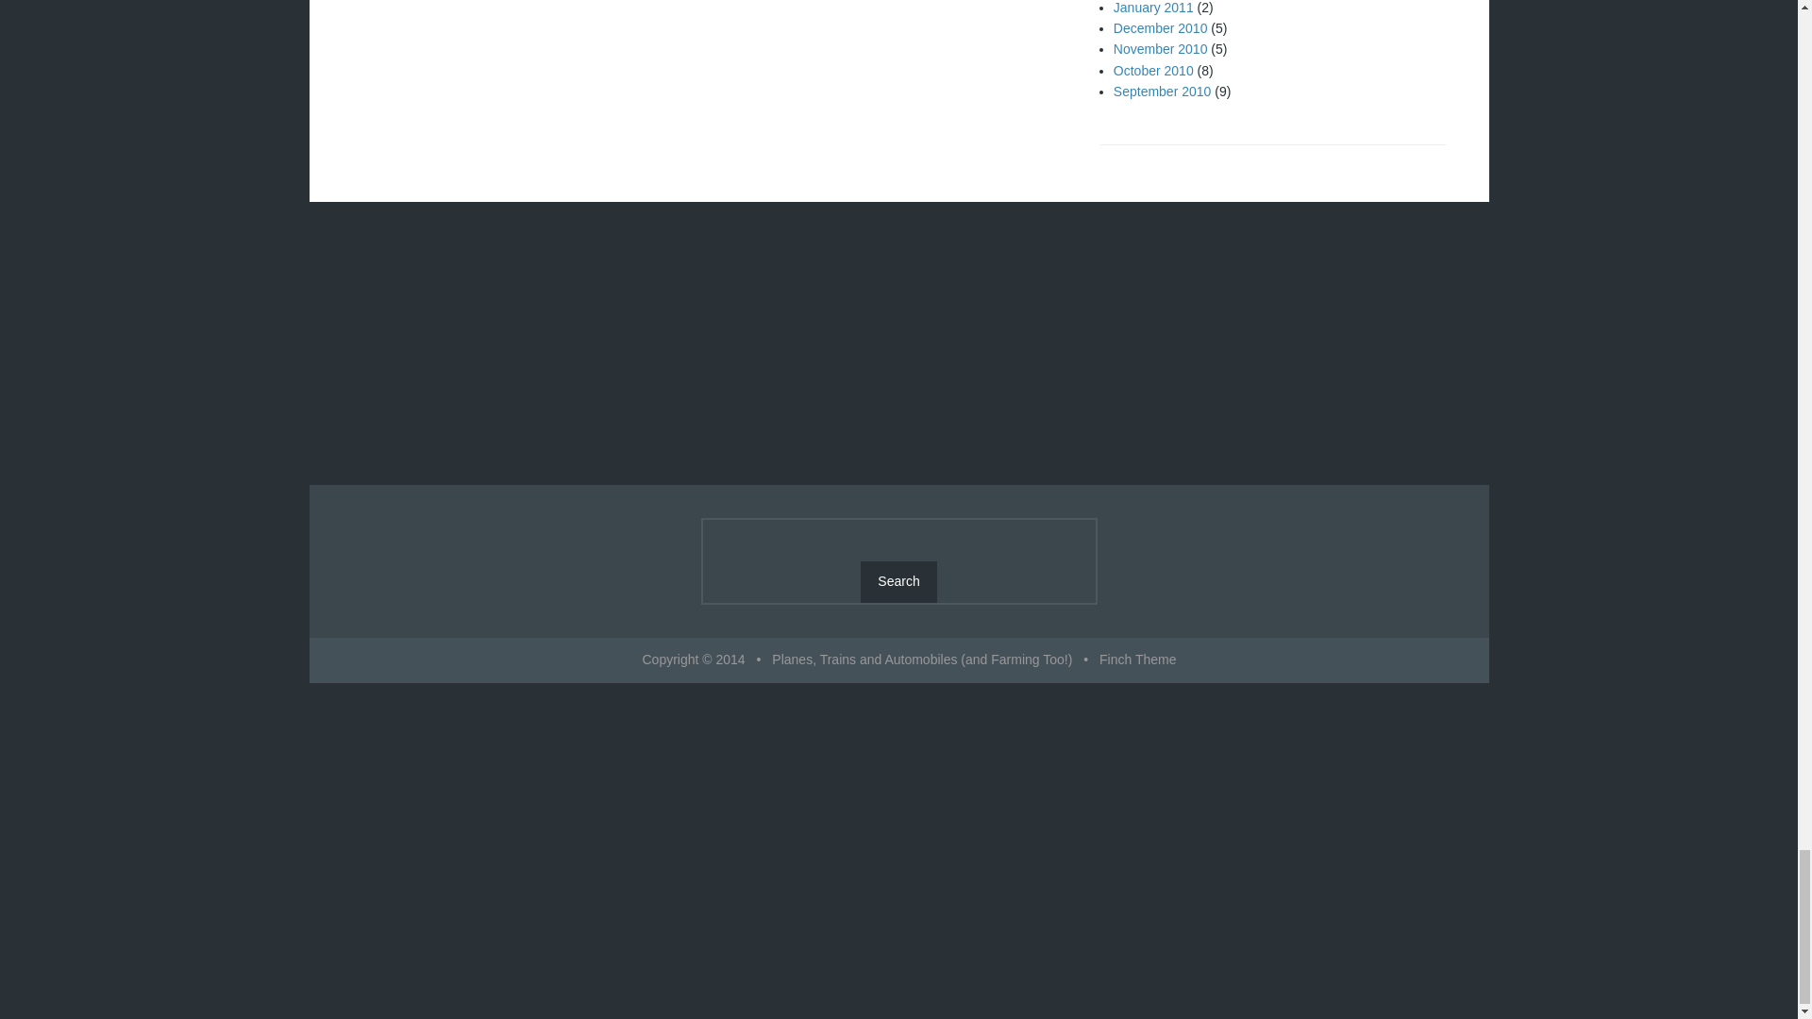 This screenshot has height=1019, width=1812. Describe the element at coordinates (1138, 660) in the screenshot. I see `Finch WordPress Theme` at that location.